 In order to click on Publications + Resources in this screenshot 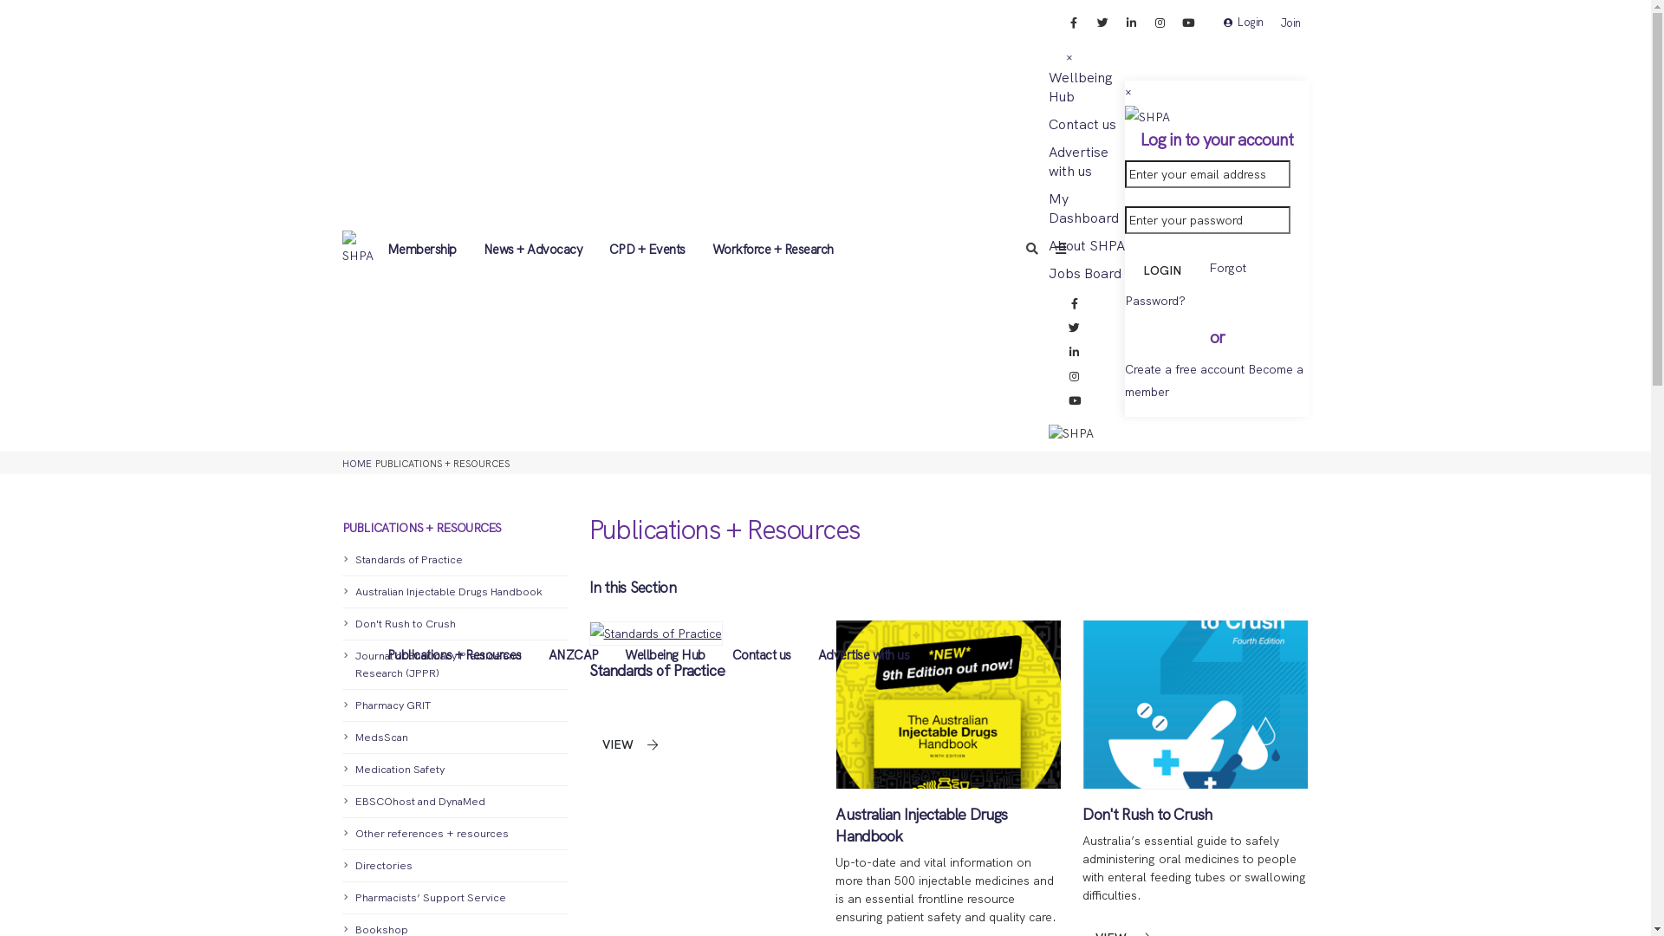, I will do `click(454, 655)`.